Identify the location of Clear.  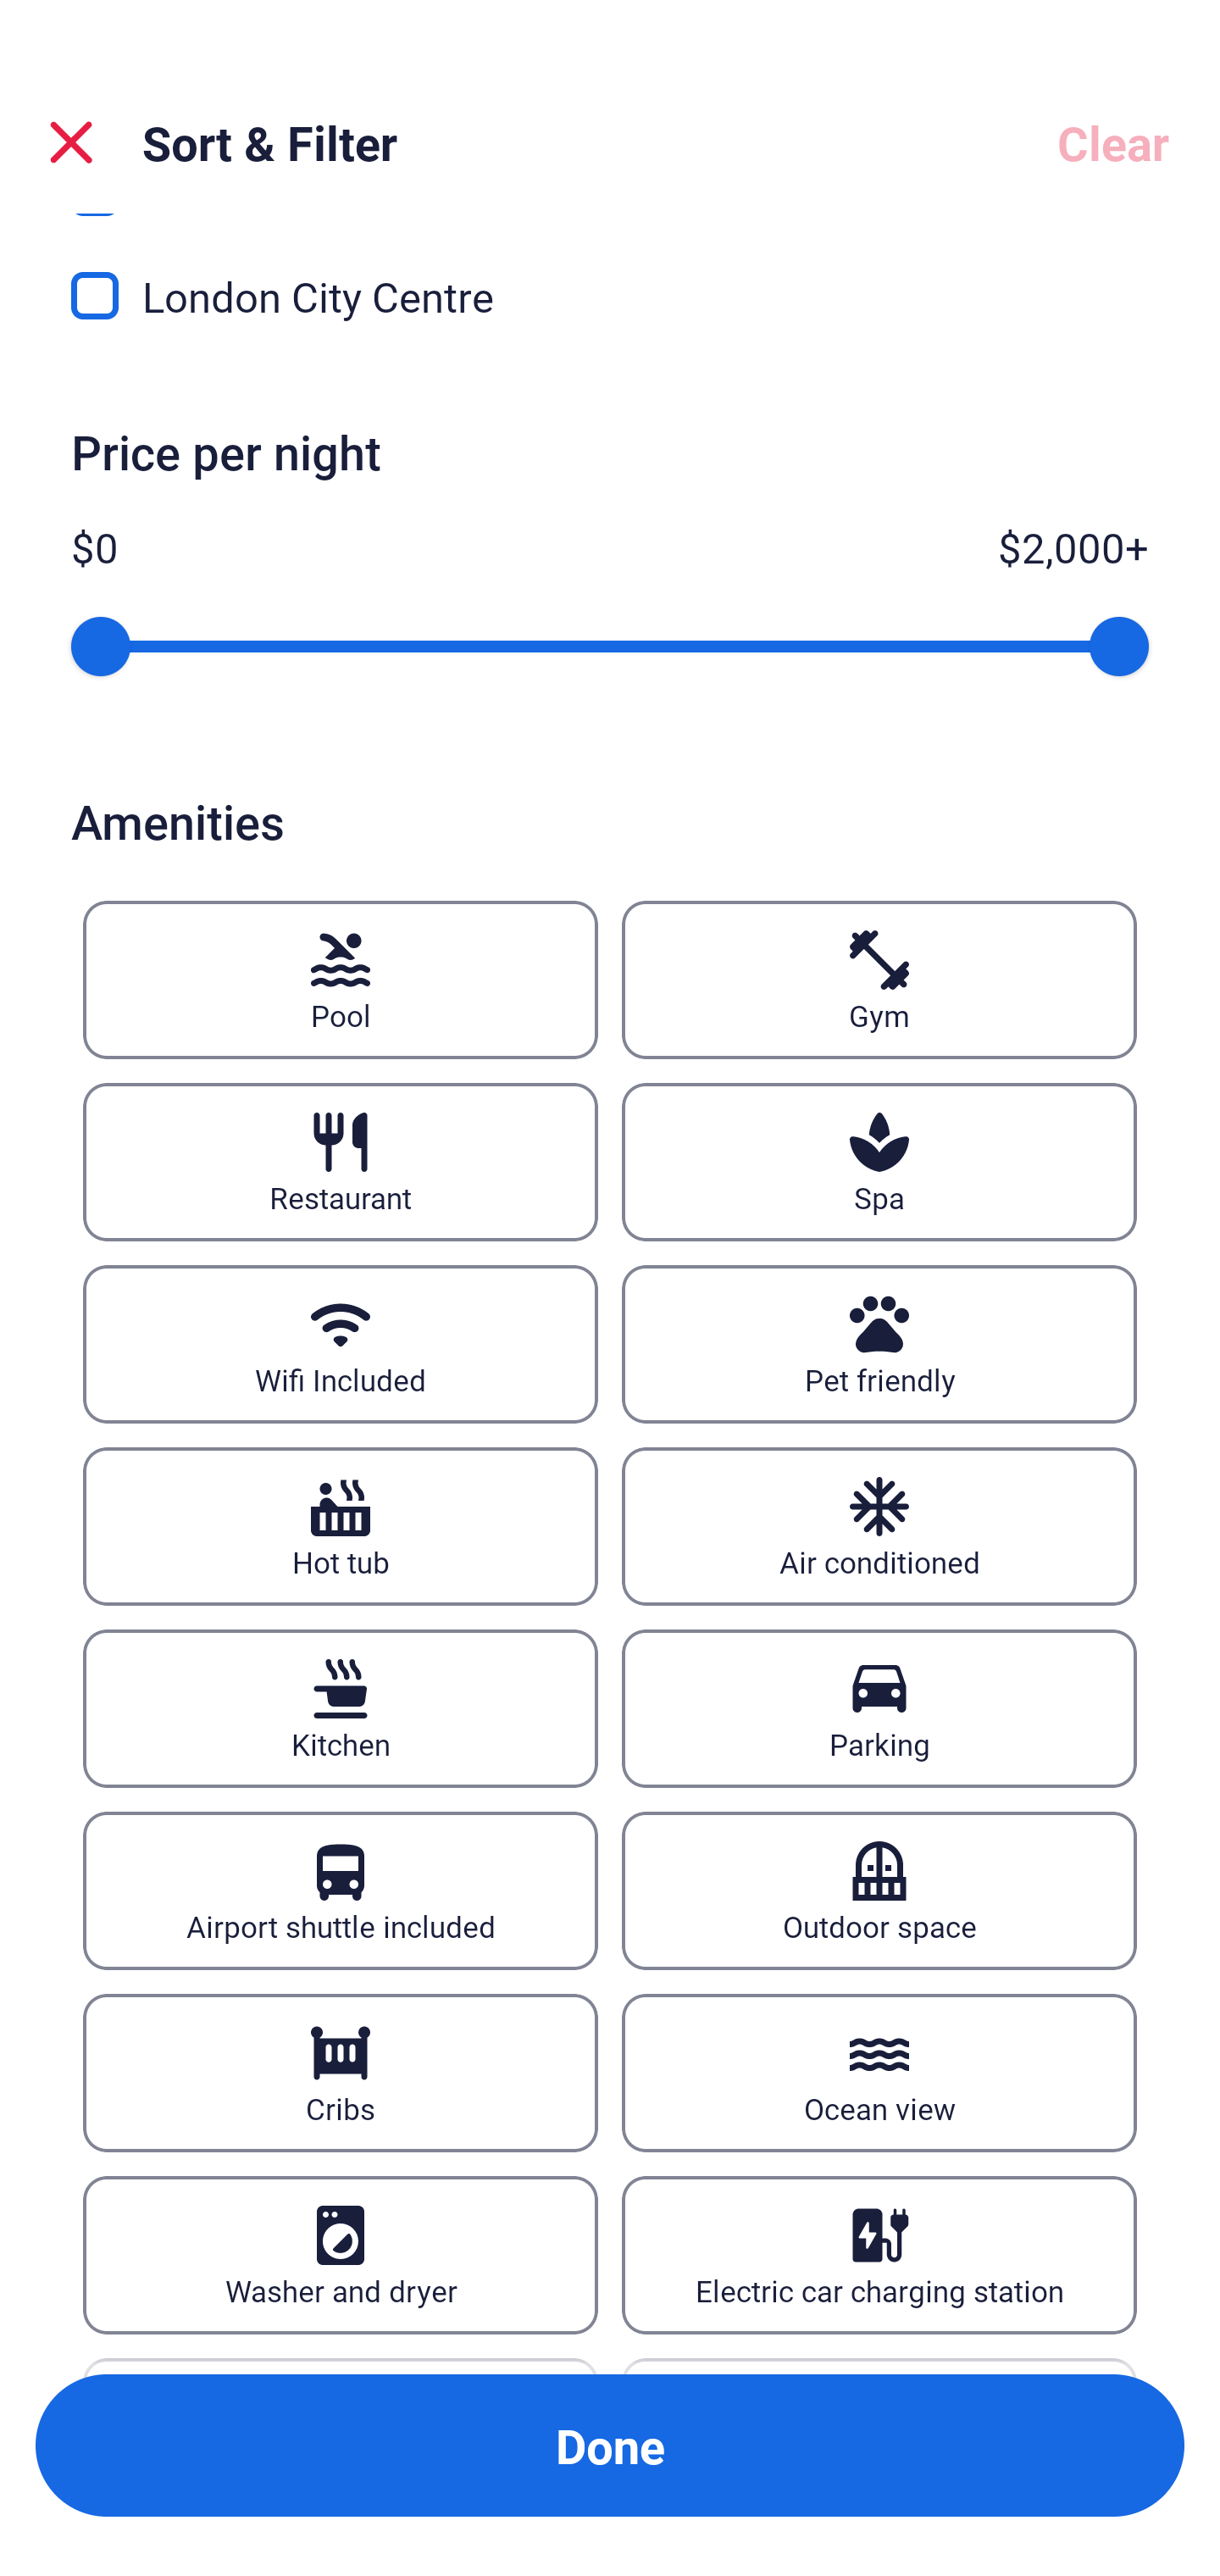
(1113, 142).